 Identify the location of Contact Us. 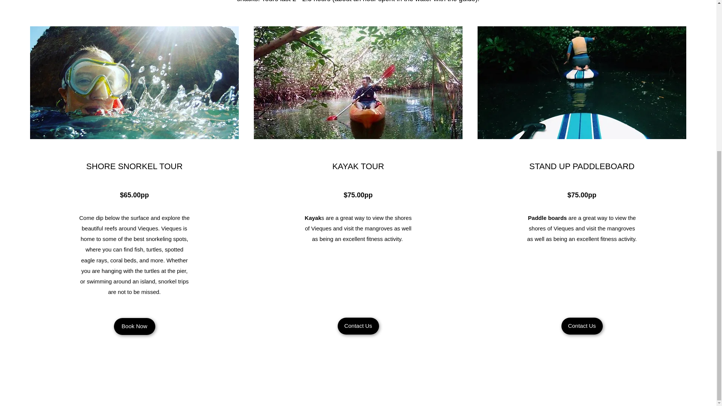
(581, 326).